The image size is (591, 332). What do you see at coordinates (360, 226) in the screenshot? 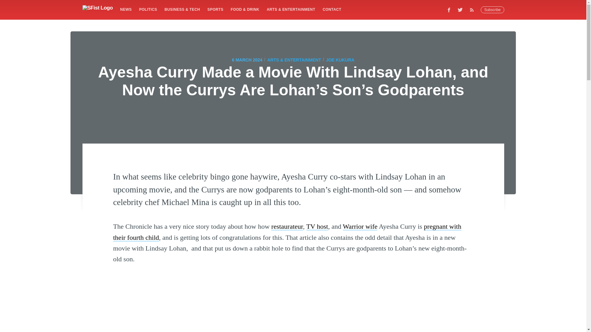
I see `Warrior wife` at bounding box center [360, 226].